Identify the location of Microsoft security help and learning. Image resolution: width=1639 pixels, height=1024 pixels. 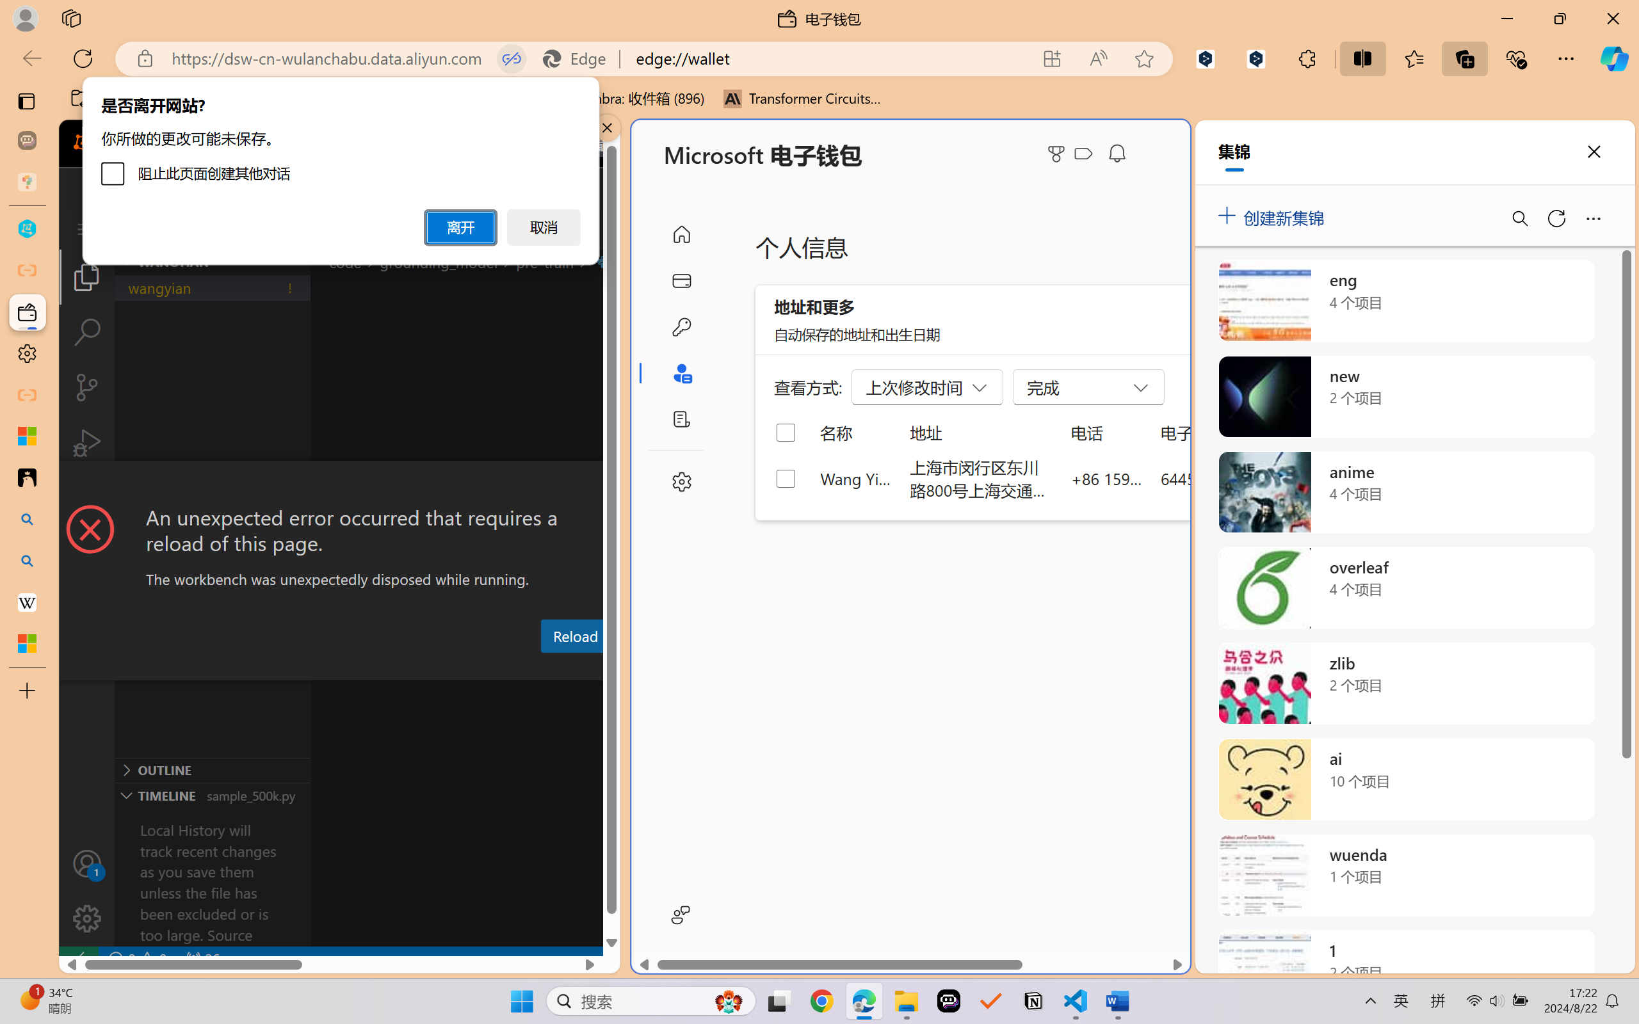
(27, 436).